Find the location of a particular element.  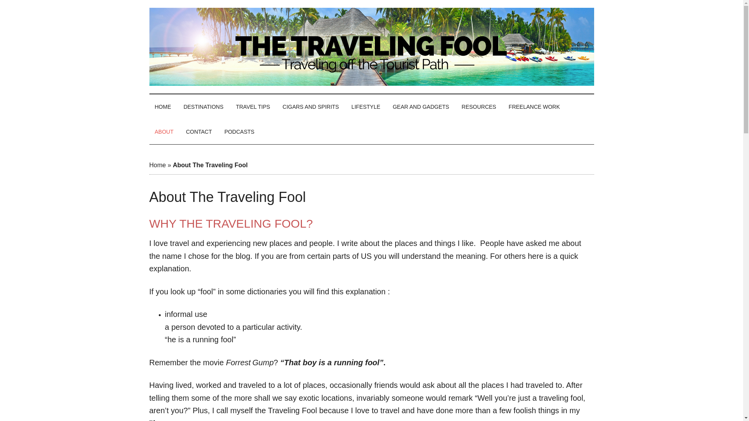

FREELANCE WORK is located at coordinates (534, 106).